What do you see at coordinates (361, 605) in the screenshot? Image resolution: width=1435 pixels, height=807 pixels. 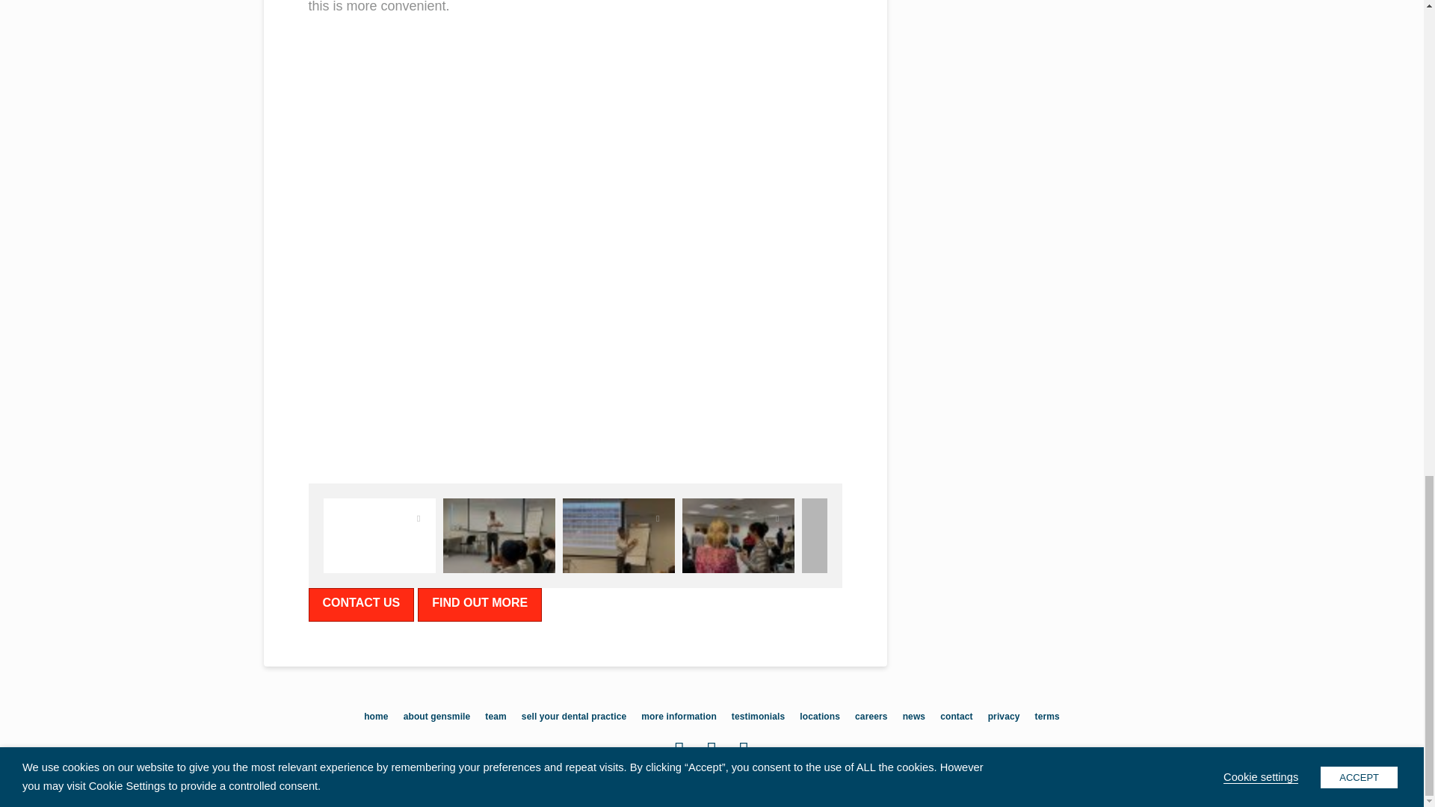 I see `Contact us` at bounding box center [361, 605].